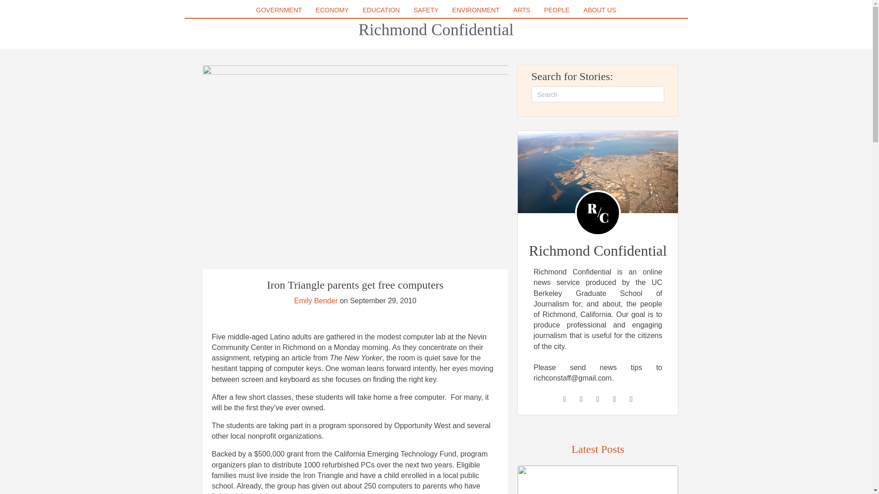  Describe the element at coordinates (316, 301) in the screenshot. I see `Emily Bender` at that location.